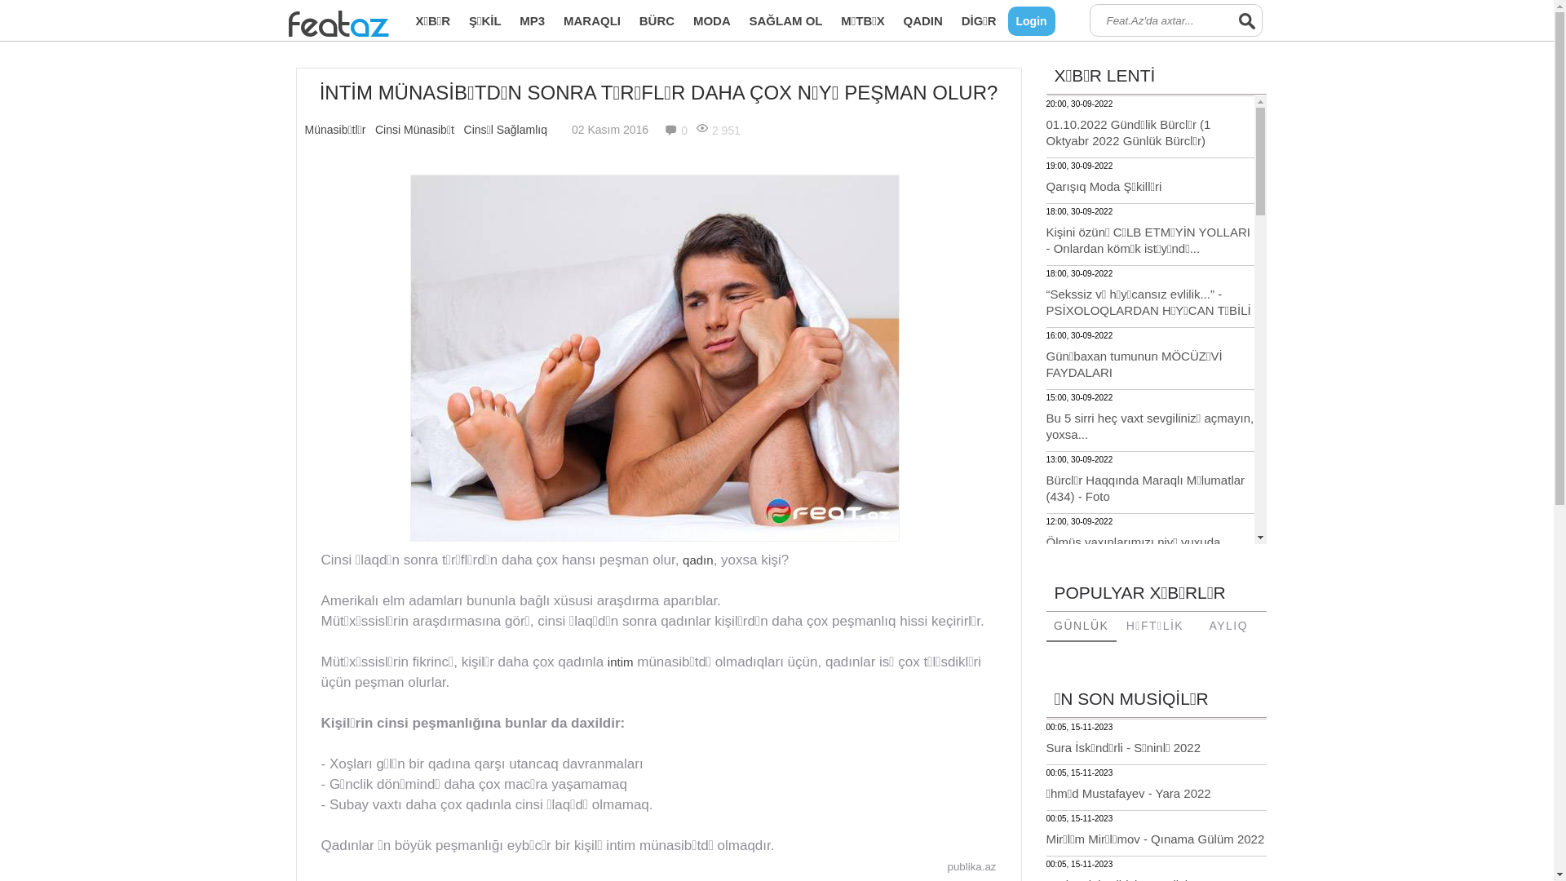  What do you see at coordinates (621, 662) in the screenshot?
I see `intim` at bounding box center [621, 662].